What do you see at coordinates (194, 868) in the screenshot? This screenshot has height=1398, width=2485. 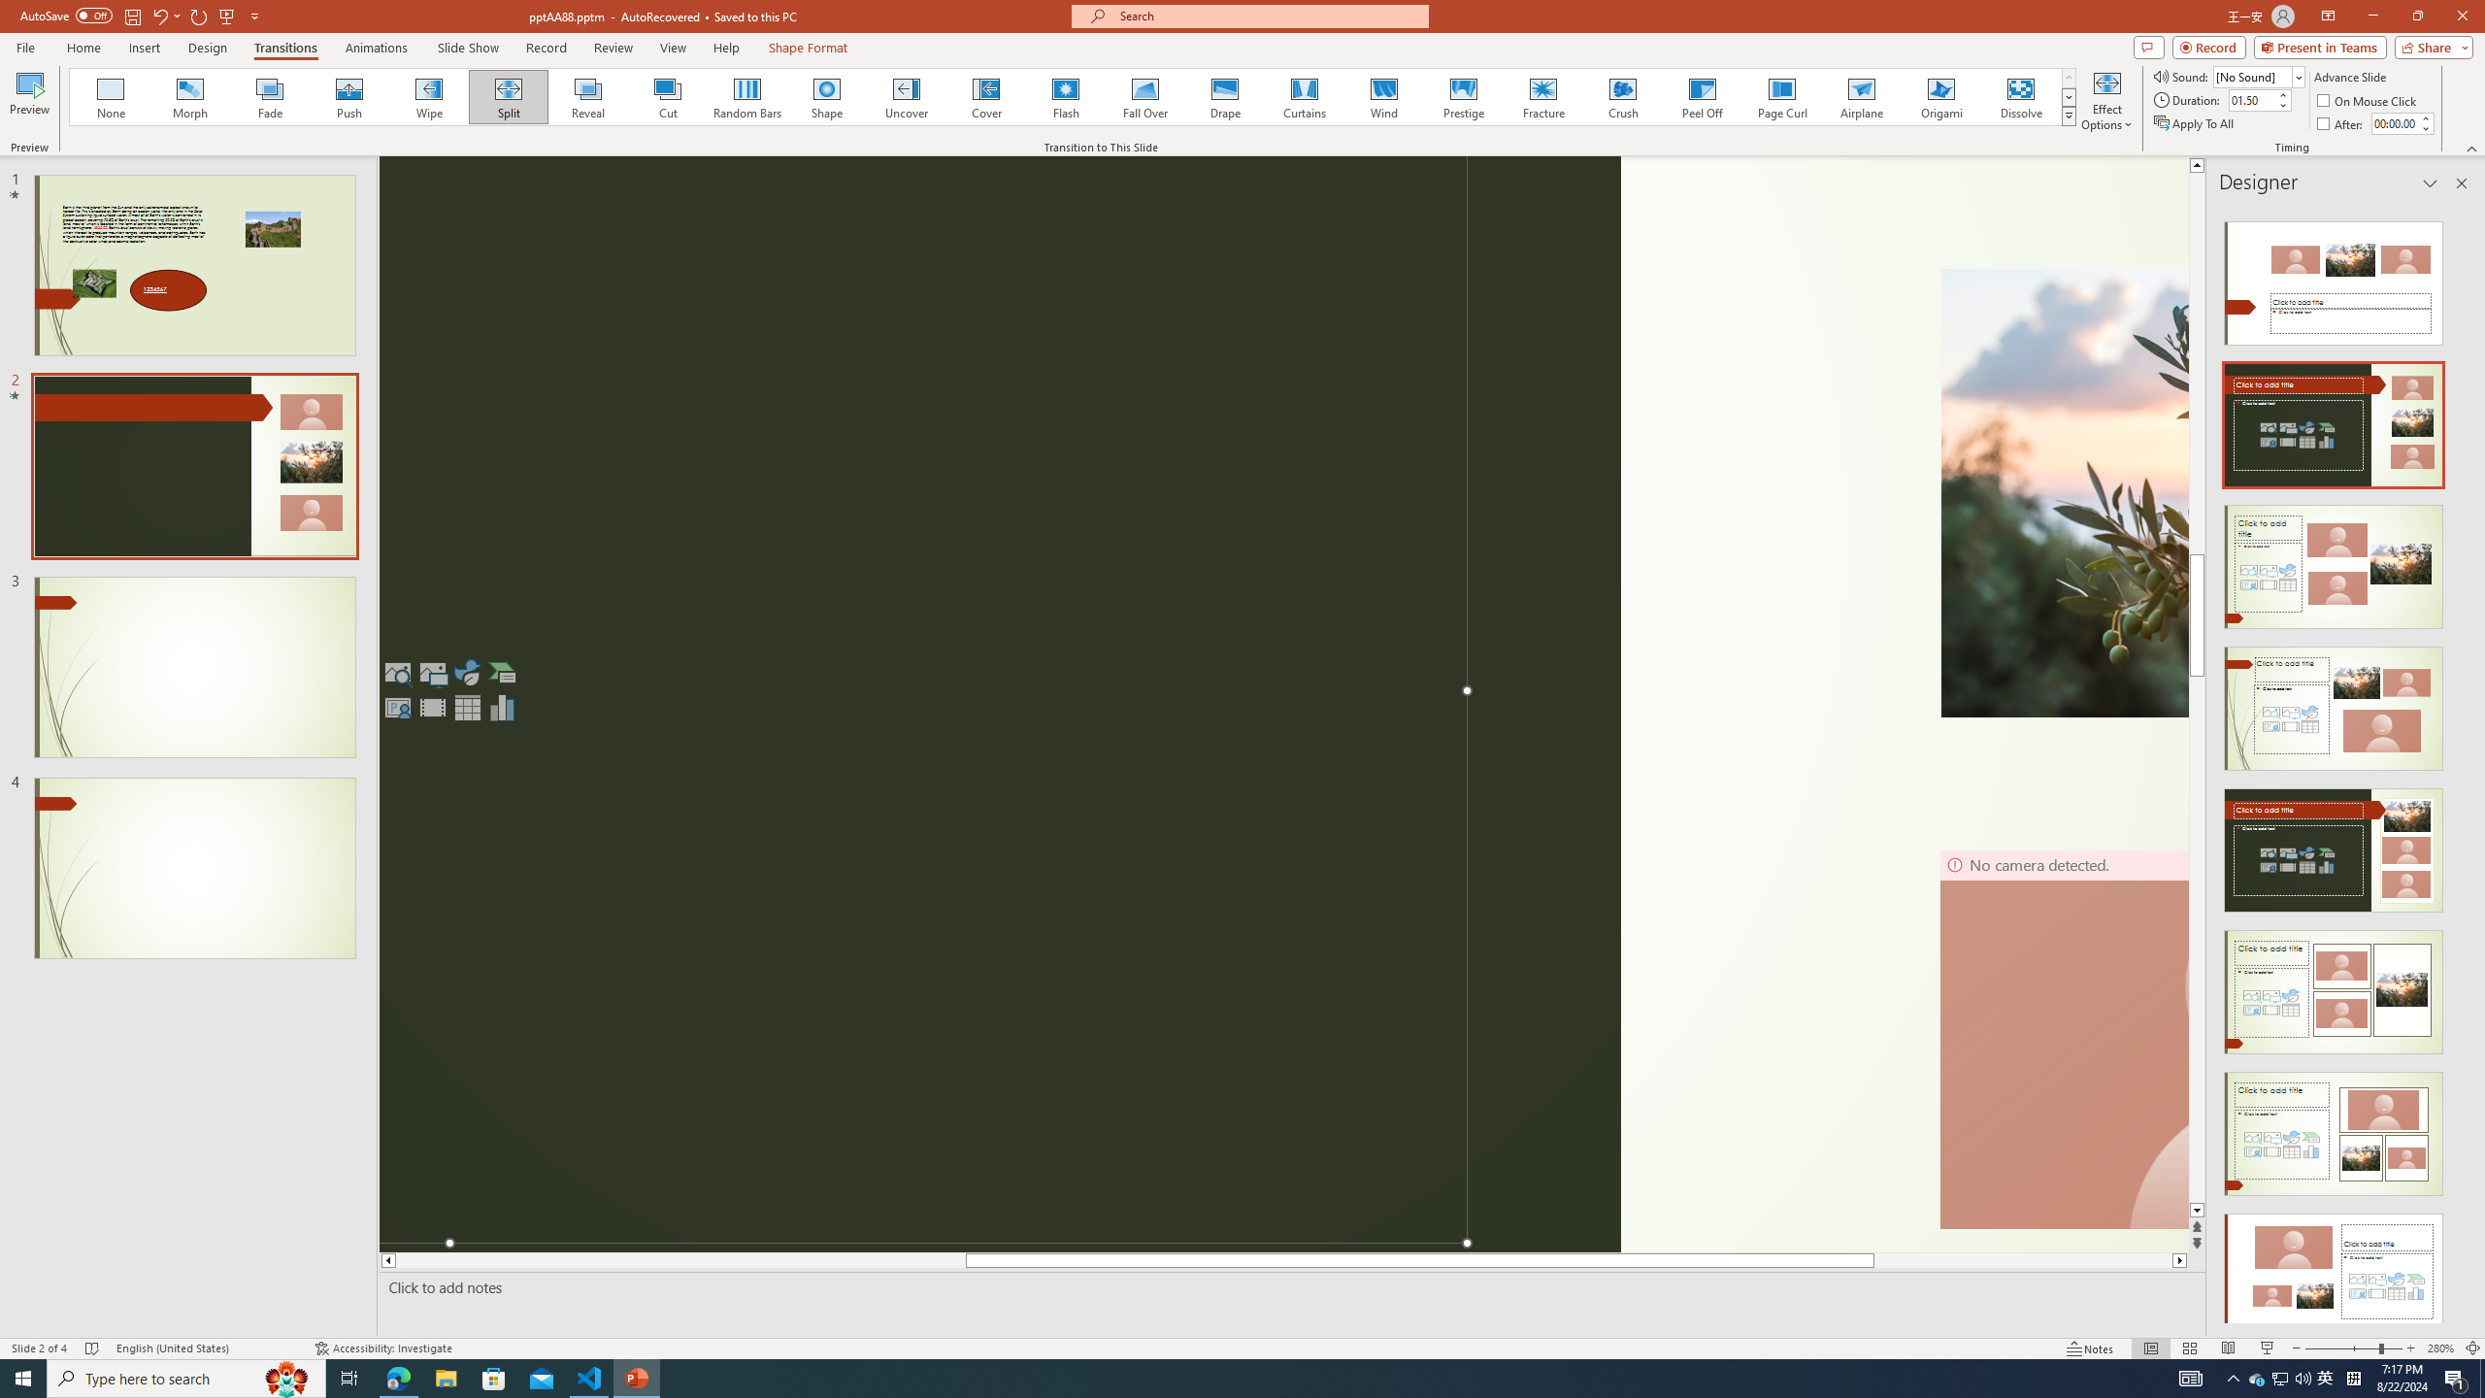 I see `Slide` at bounding box center [194, 868].